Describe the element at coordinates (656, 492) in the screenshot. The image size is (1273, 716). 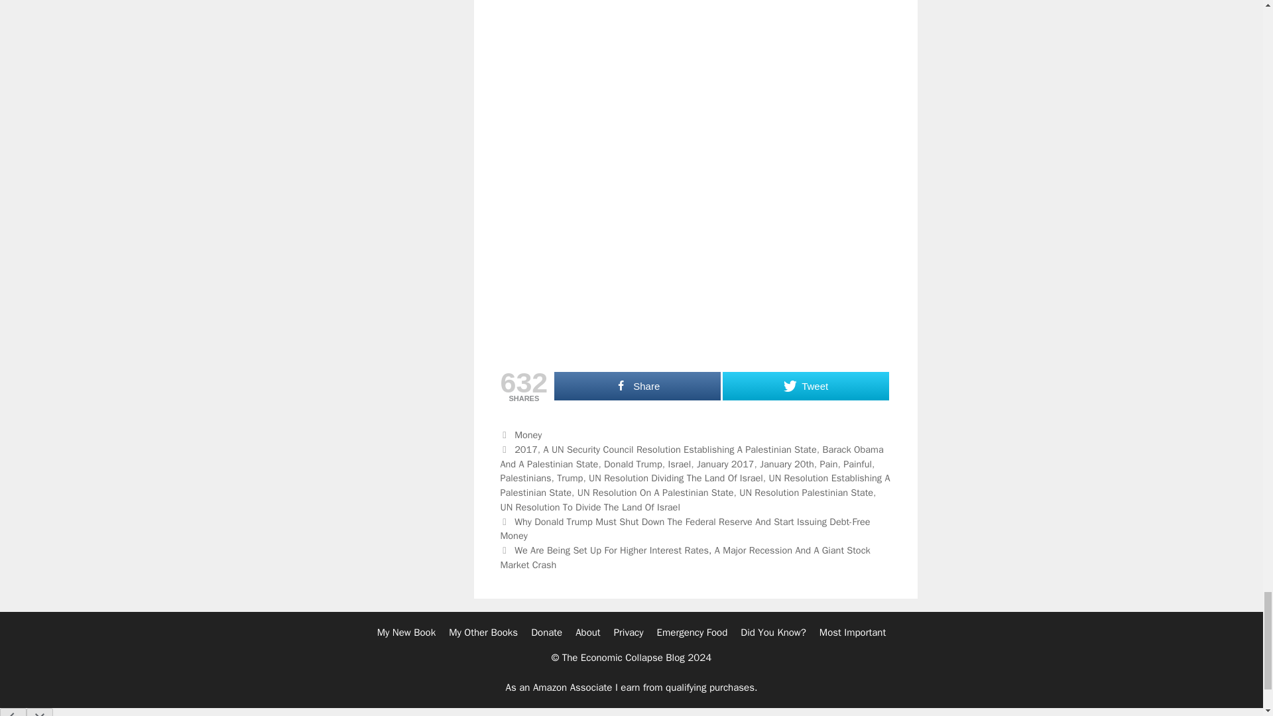
I see `UN Resolution On A Palestinian State` at that location.